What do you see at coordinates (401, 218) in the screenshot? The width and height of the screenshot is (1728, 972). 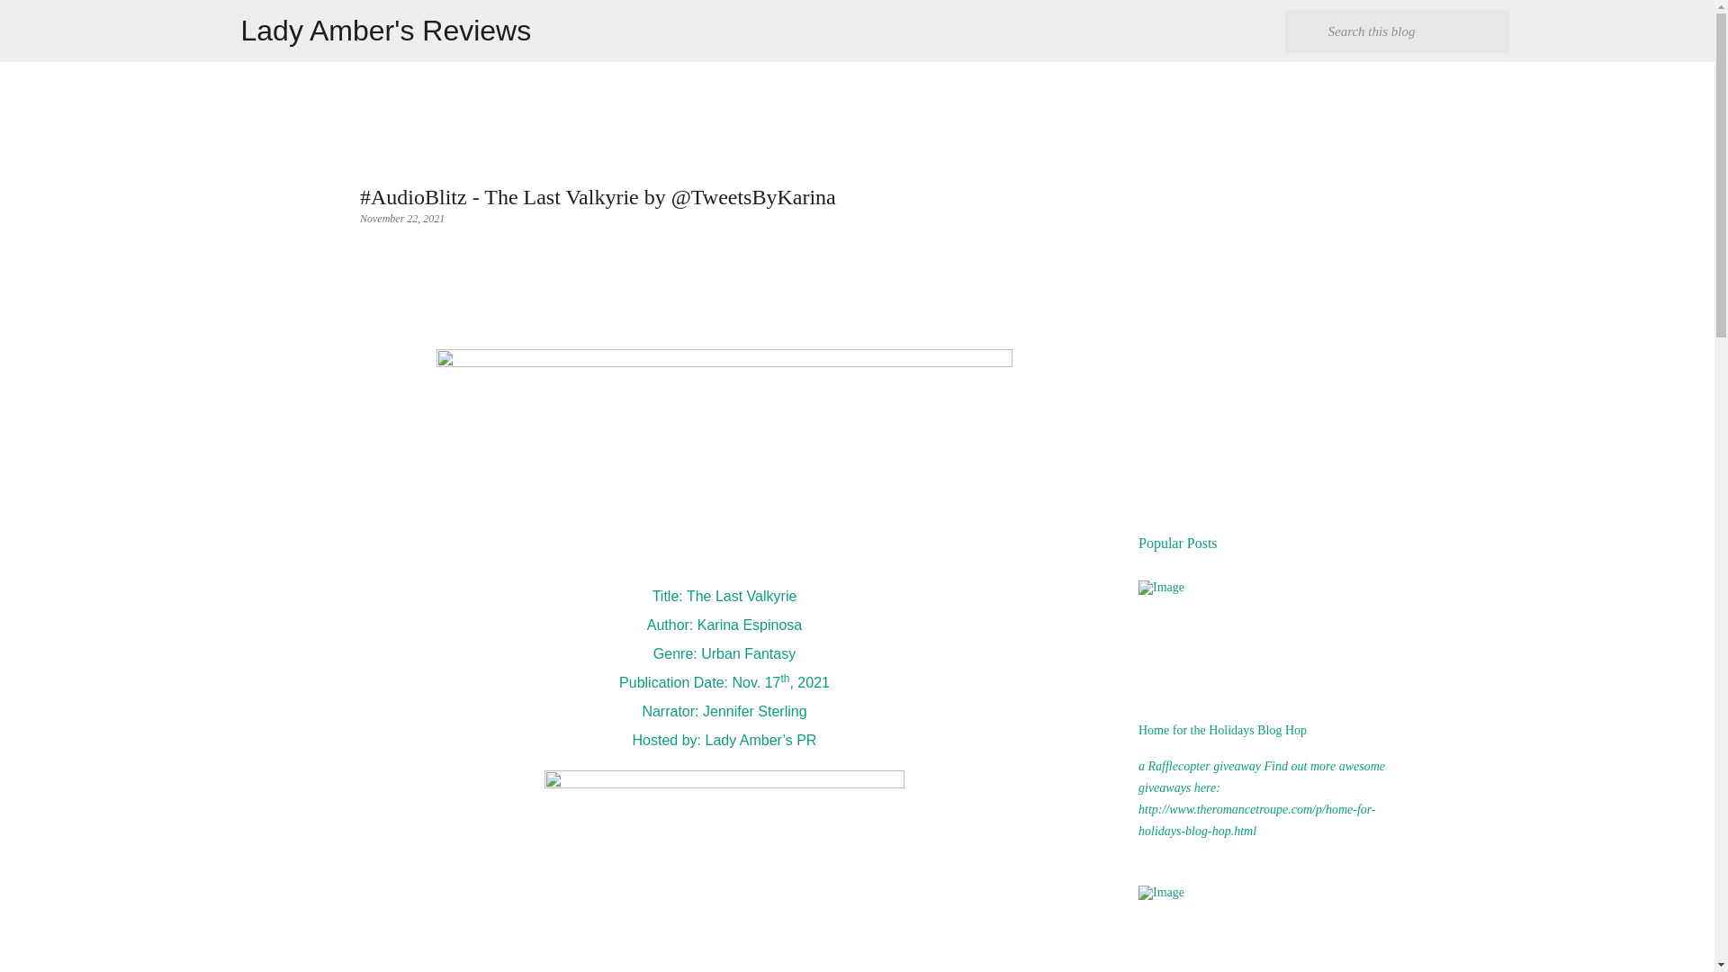 I see `permanent link` at bounding box center [401, 218].